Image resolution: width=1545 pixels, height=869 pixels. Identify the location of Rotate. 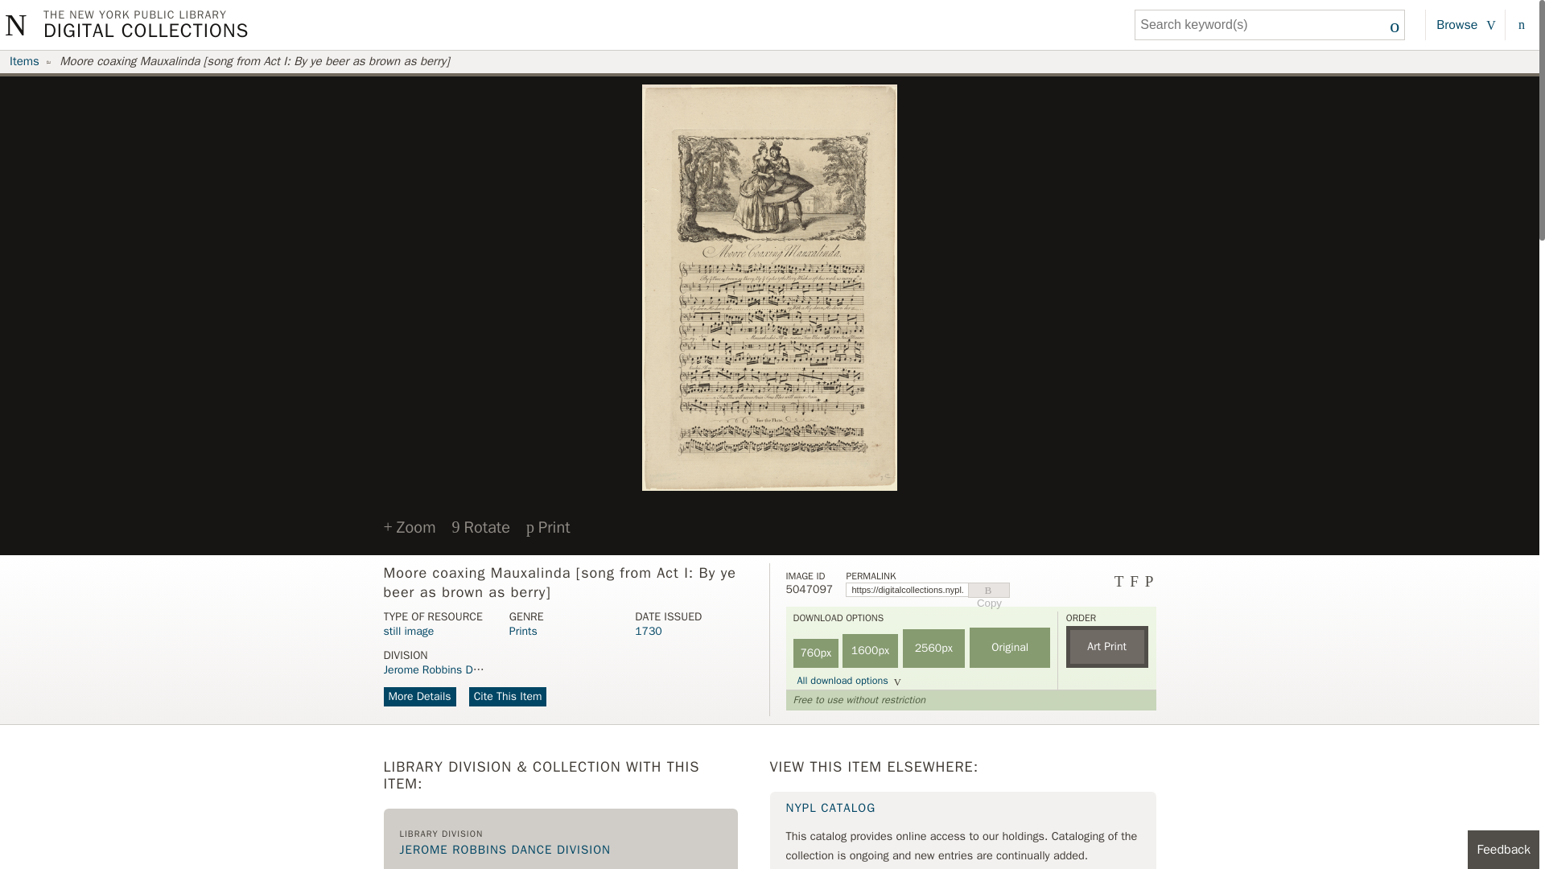
(481, 526).